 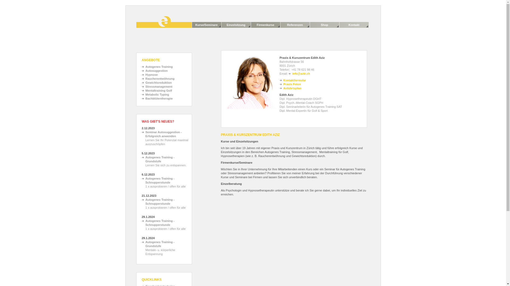 What do you see at coordinates (156, 95) in the screenshot?
I see `Metabolic Typing` at bounding box center [156, 95].